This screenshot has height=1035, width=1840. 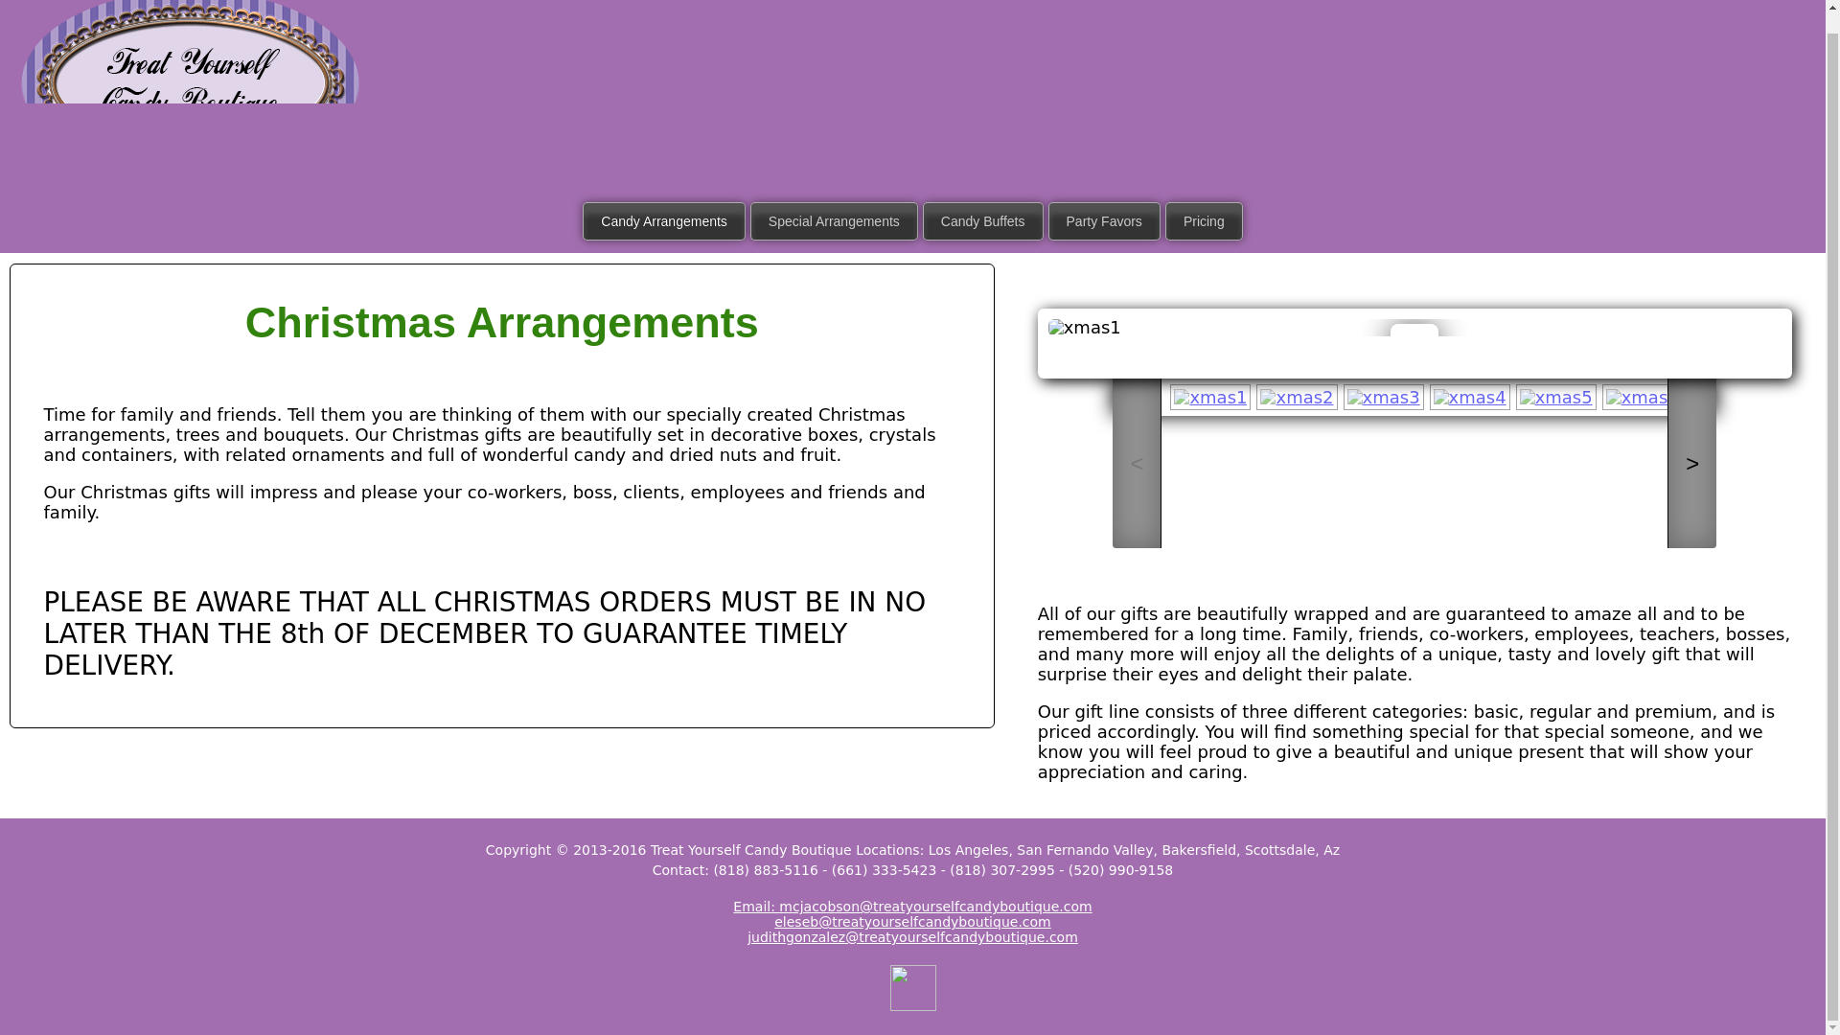 What do you see at coordinates (1104, 220) in the screenshot?
I see `Party Favors` at bounding box center [1104, 220].